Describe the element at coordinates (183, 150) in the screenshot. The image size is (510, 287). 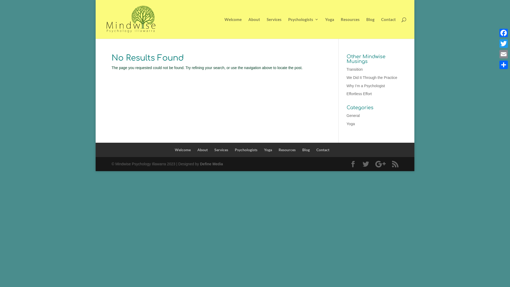
I see `Welcome` at that location.